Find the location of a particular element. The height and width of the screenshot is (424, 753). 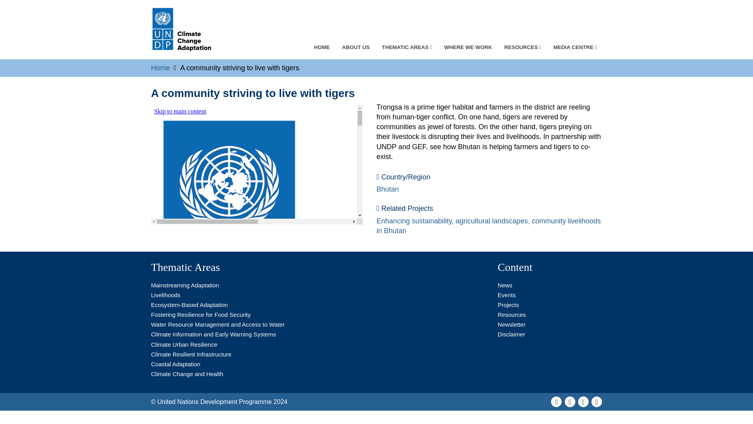

Home is located at coordinates (160, 68).